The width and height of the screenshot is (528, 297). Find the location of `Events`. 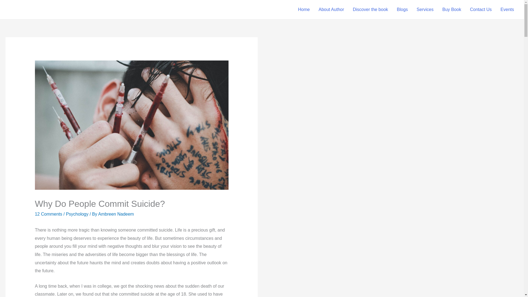

Events is located at coordinates (507, 10).